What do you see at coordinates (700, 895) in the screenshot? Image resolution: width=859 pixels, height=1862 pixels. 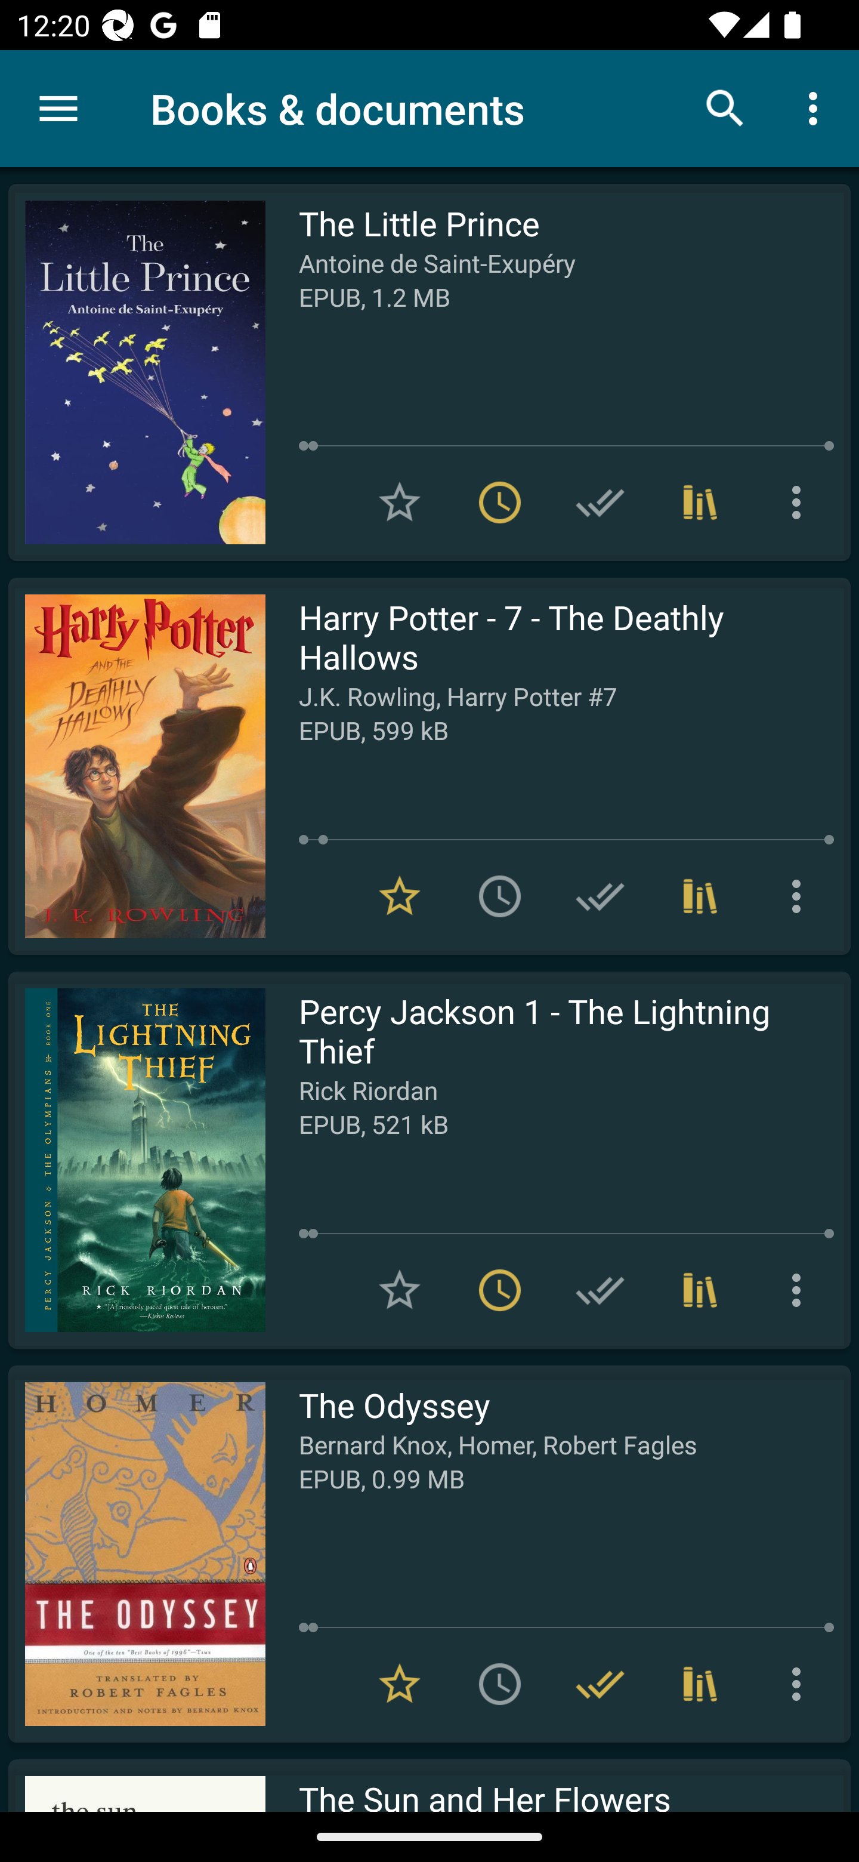 I see `Collections (2)` at bounding box center [700, 895].